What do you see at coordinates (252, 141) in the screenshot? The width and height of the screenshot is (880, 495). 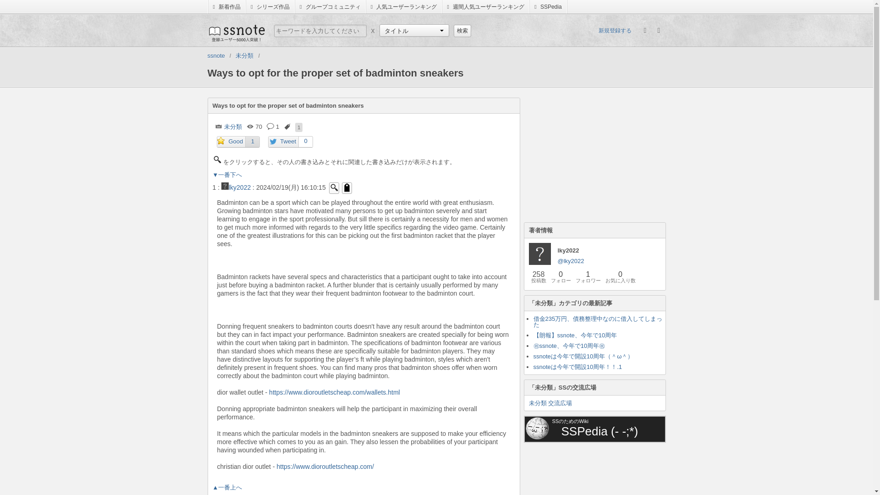 I see `1` at bounding box center [252, 141].